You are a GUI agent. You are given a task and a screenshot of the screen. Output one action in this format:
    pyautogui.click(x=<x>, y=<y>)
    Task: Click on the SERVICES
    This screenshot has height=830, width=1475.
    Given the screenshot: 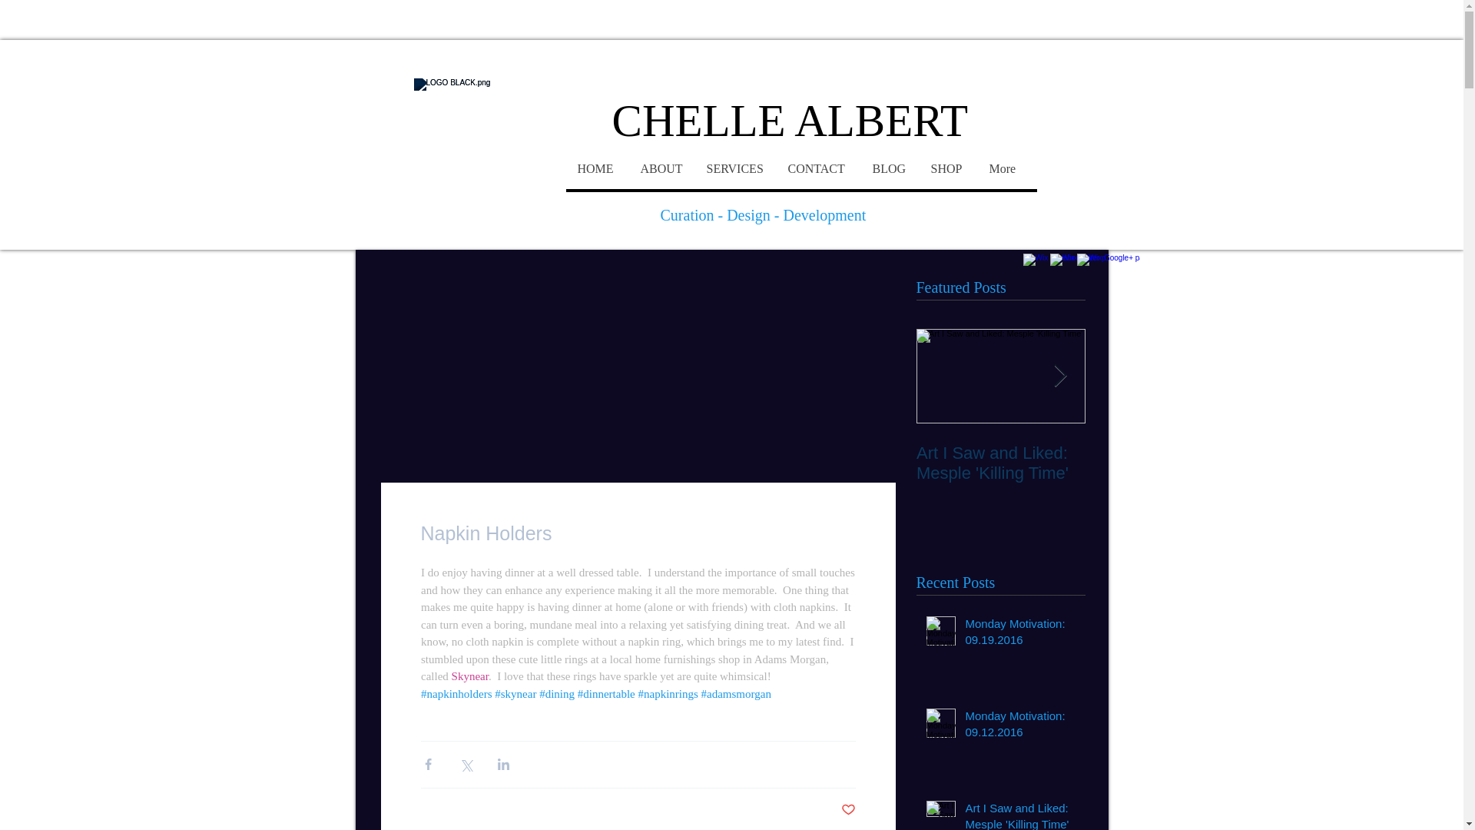 What is the action you would take?
    pyautogui.click(x=734, y=169)
    